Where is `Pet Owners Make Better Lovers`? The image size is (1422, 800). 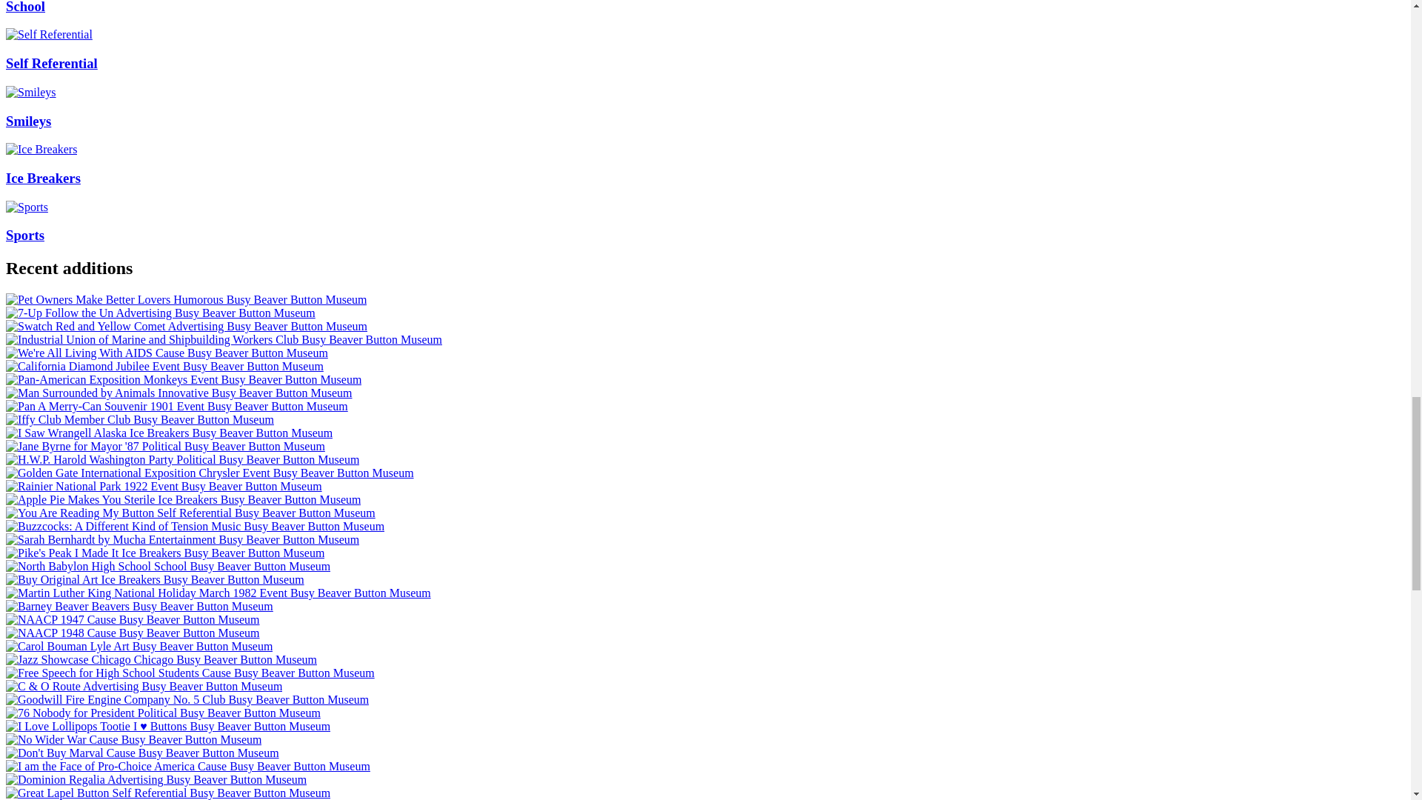 Pet Owners Make Better Lovers is located at coordinates (186, 299).